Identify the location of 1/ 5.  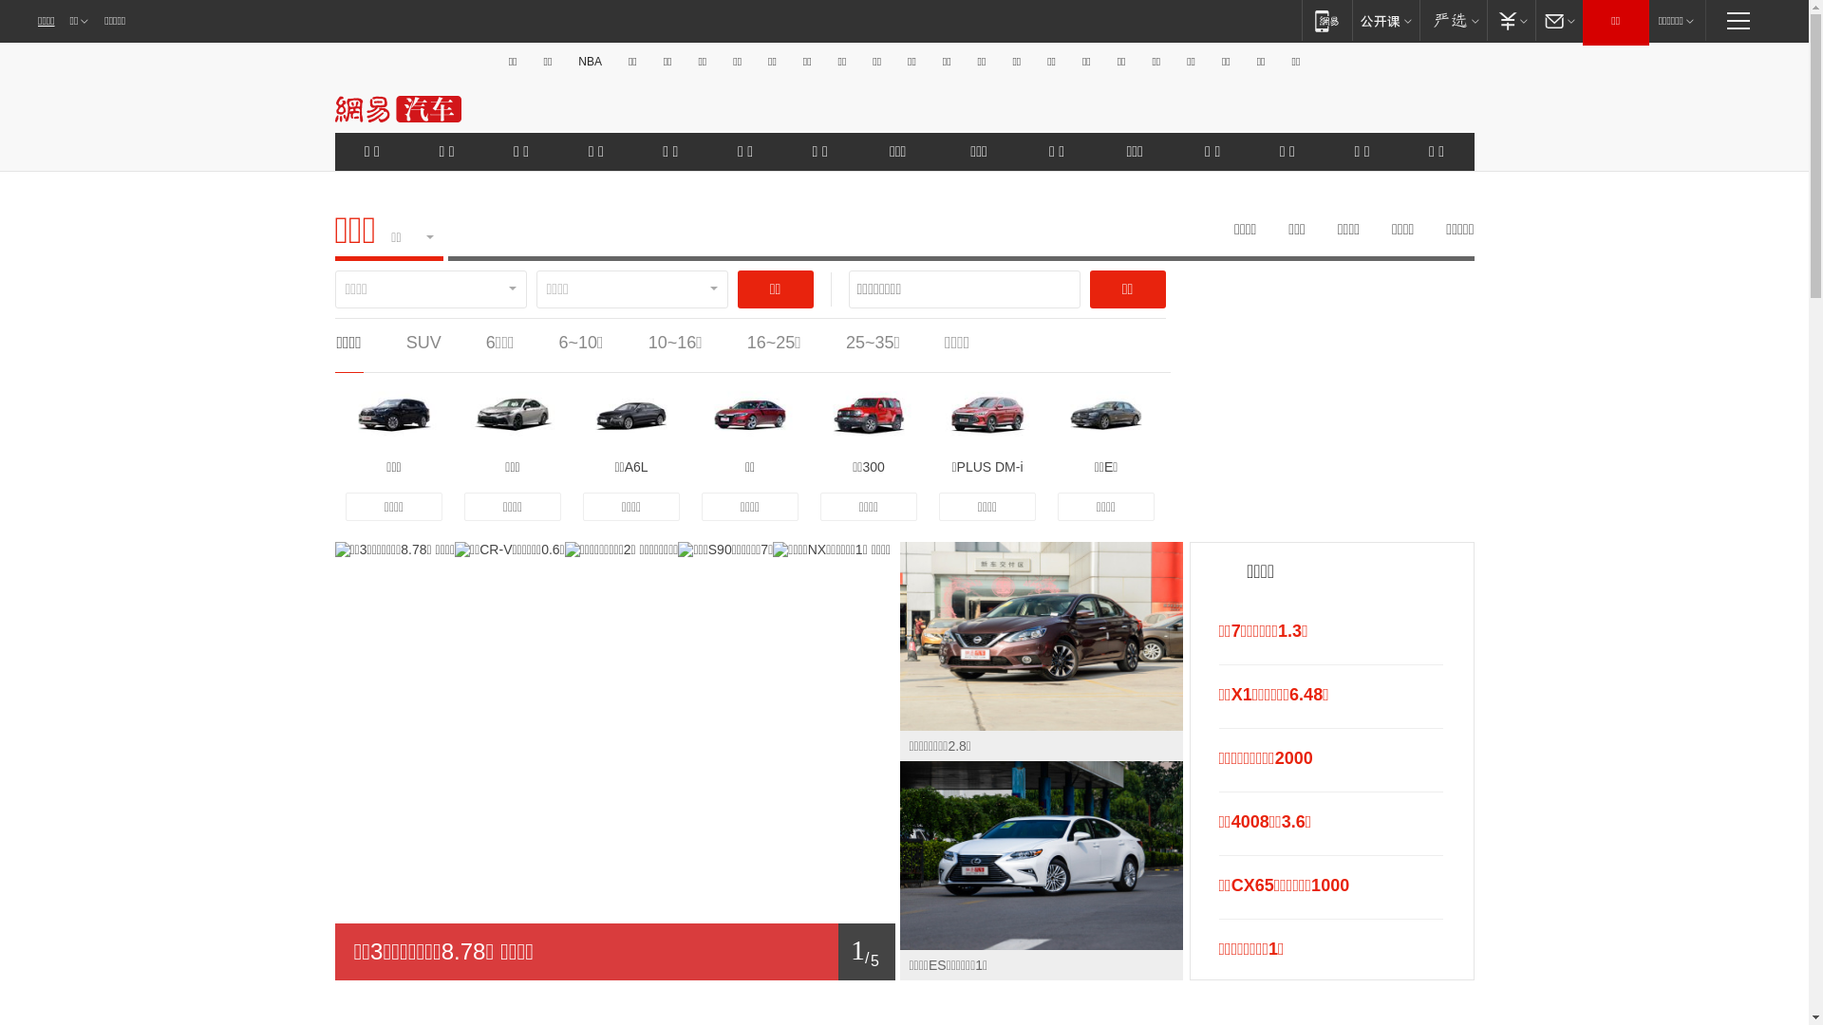
(614, 952).